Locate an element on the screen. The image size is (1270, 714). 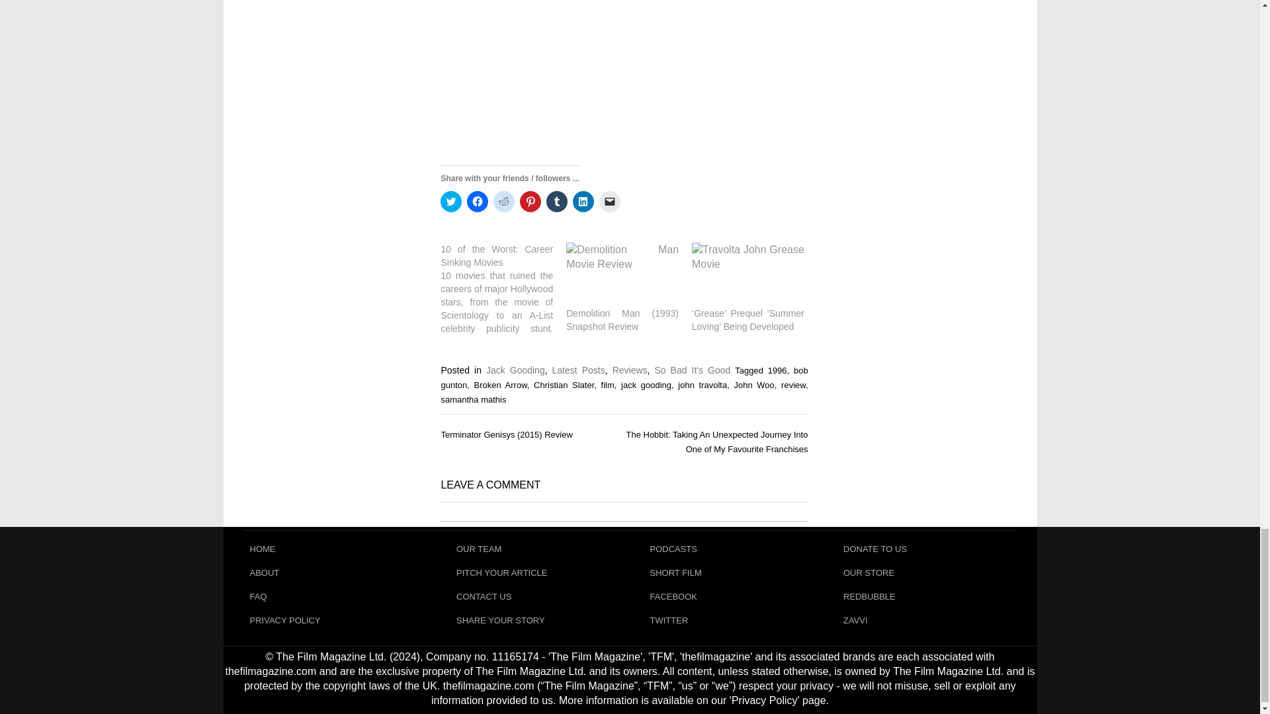
Click to share on Pinterest is located at coordinates (530, 201).